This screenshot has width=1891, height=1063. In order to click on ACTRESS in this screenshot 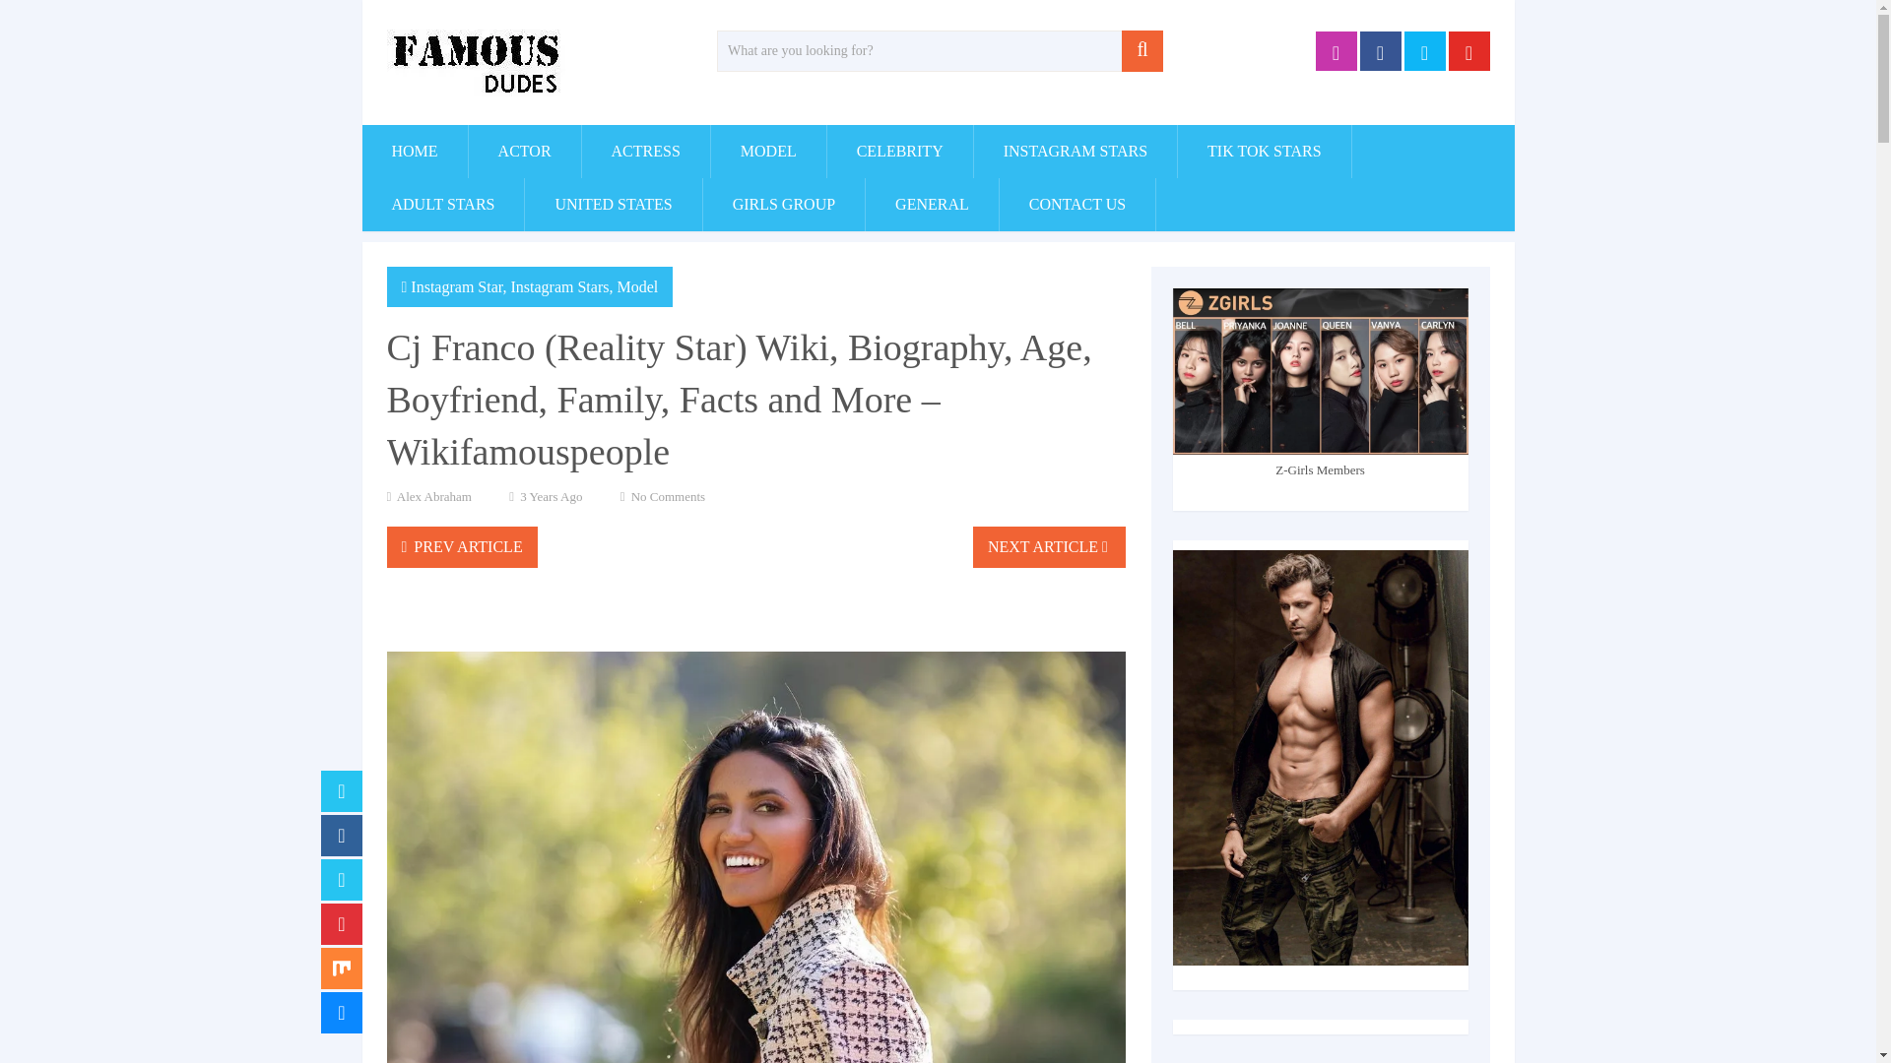, I will do `click(646, 152)`.